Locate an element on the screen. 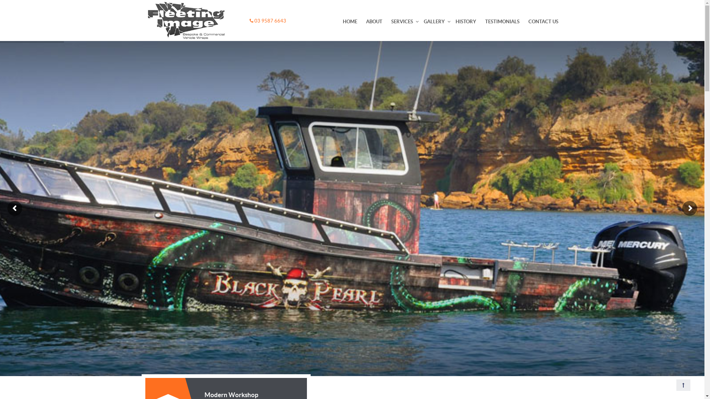  ABOUT is located at coordinates (374, 21).